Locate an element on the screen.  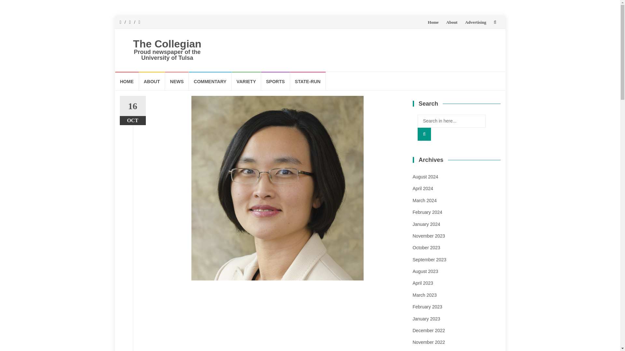
The Collegian is located at coordinates (167, 44).